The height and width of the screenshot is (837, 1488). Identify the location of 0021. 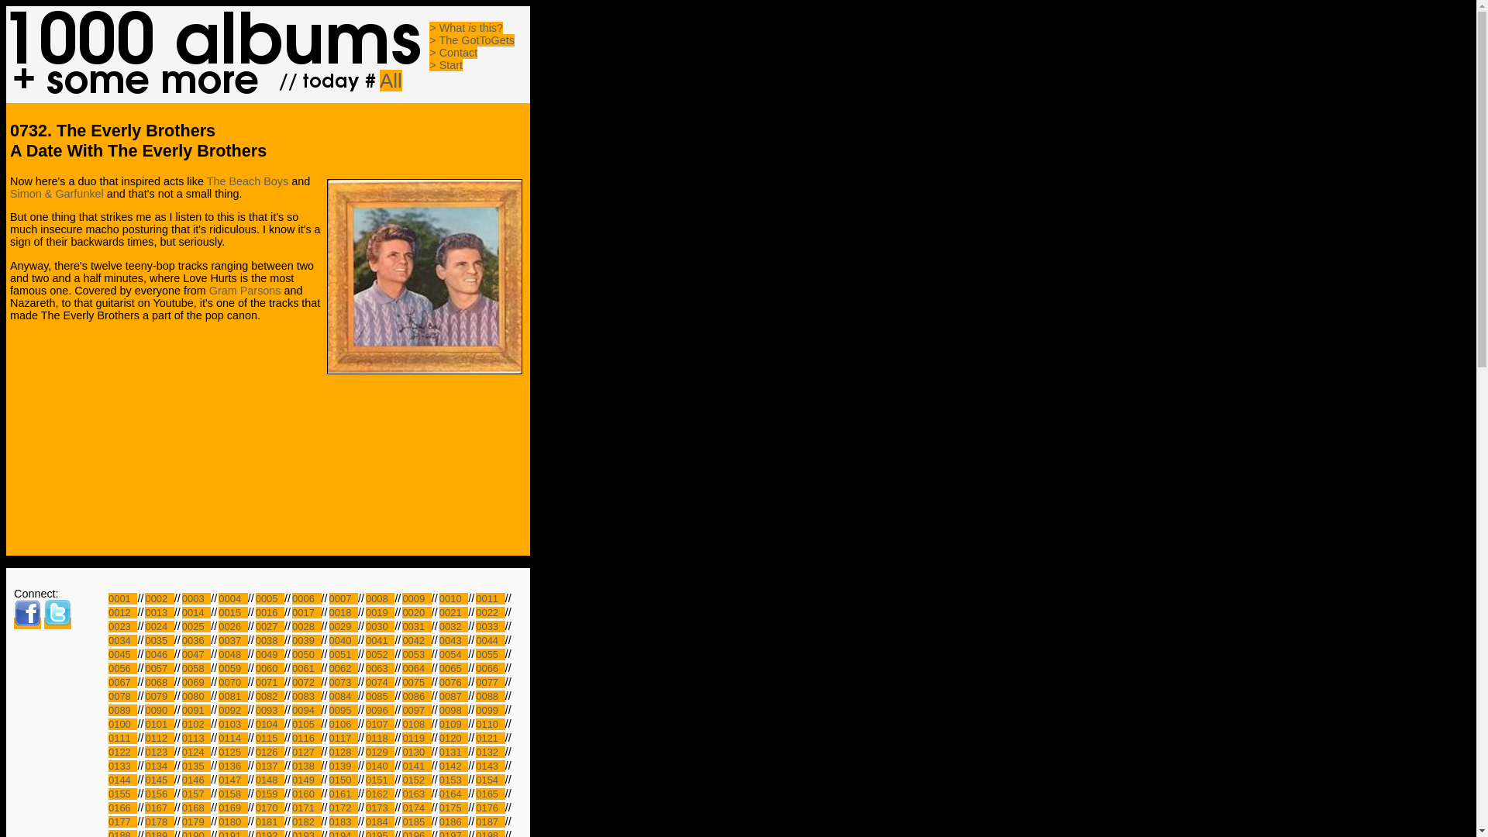
(453, 612).